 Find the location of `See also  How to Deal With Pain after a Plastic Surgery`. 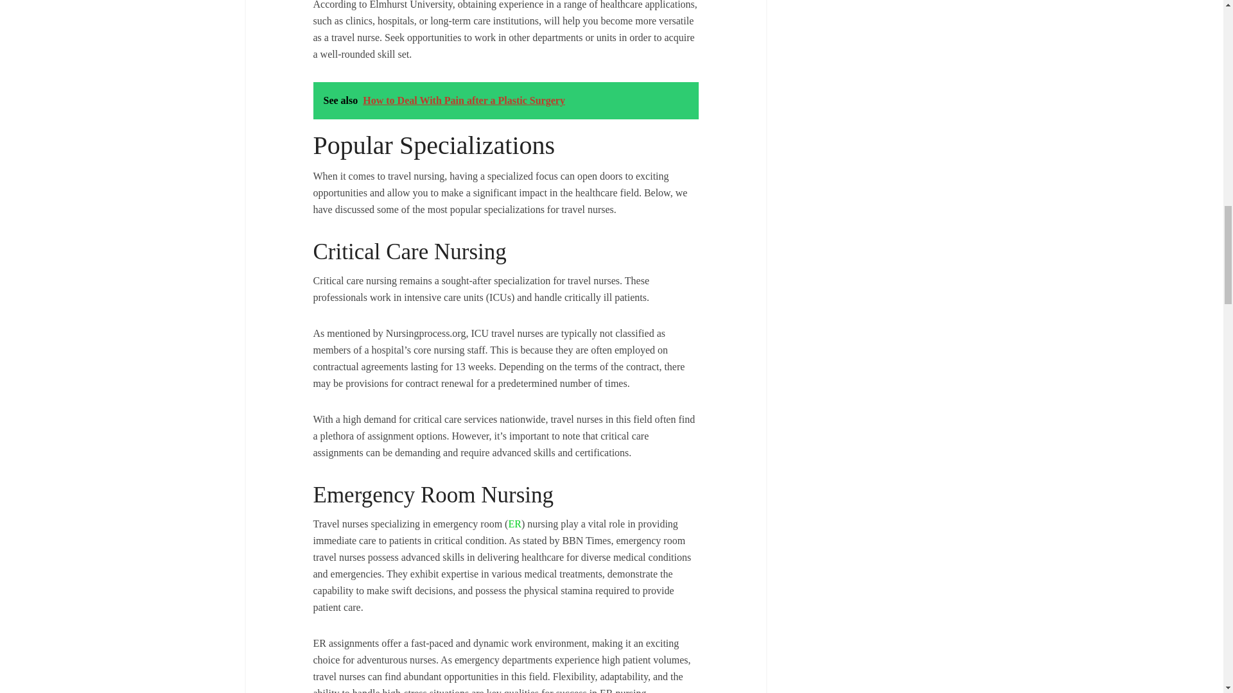

See also  How to Deal With Pain after a Plastic Surgery is located at coordinates (506, 100).